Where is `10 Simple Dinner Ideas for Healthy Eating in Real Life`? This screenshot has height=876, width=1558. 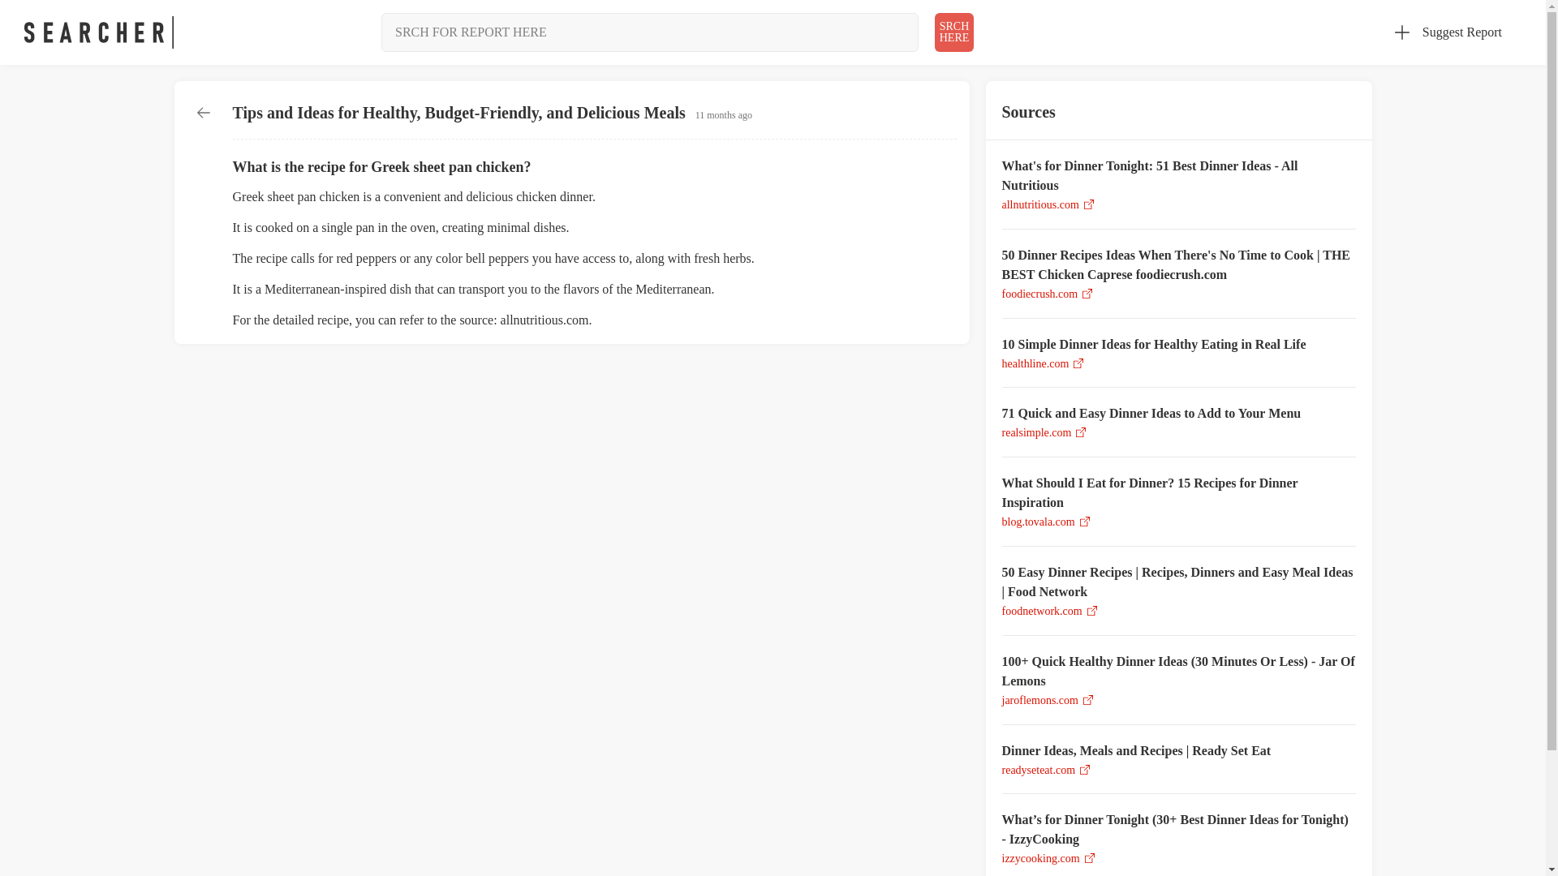 10 Simple Dinner Ideas for Healthy Eating in Real Life is located at coordinates (1178, 344).